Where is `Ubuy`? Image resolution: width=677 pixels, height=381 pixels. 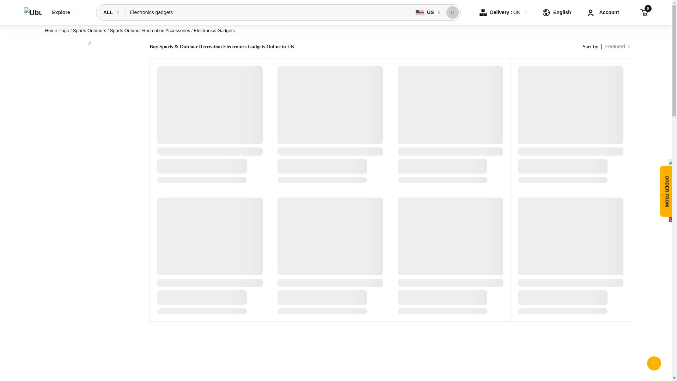
Ubuy is located at coordinates (32, 13).